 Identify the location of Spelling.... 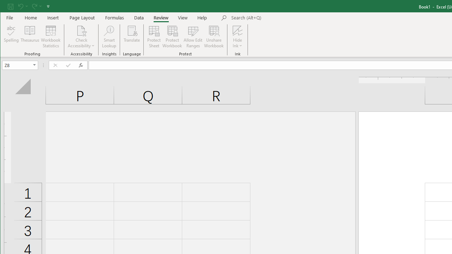
(11, 37).